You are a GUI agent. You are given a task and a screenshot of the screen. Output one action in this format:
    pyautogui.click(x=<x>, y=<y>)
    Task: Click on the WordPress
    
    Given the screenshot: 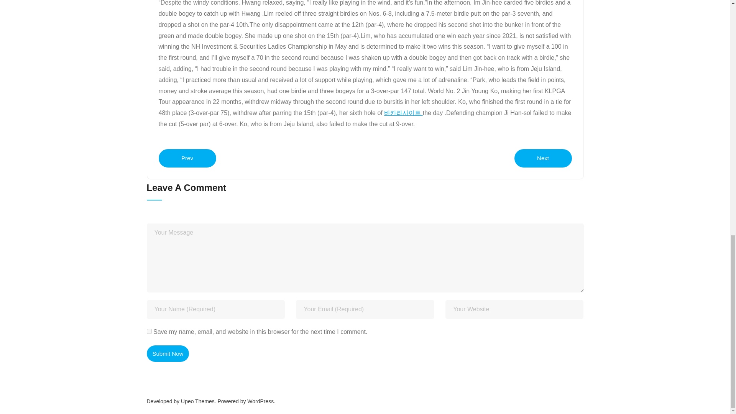 What is the action you would take?
    pyautogui.click(x=261, y=401)
    